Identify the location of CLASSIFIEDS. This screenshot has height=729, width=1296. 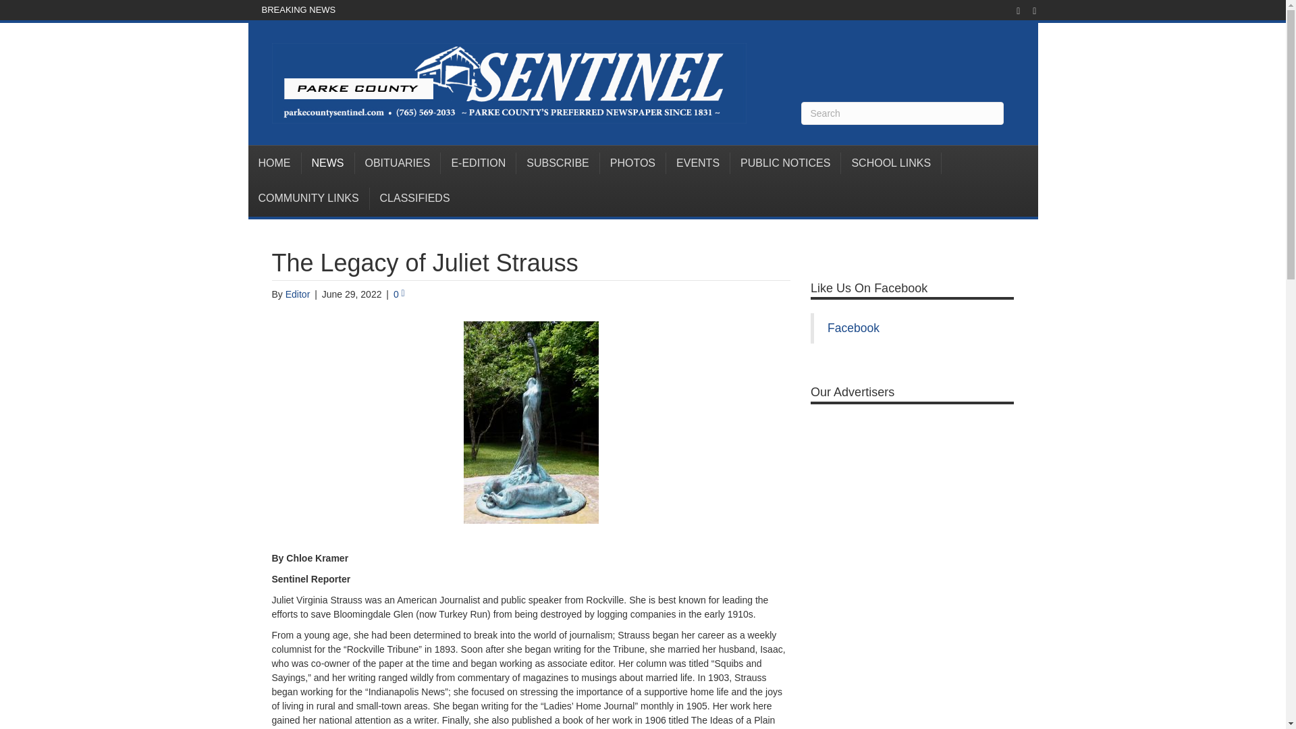
(414, 198).